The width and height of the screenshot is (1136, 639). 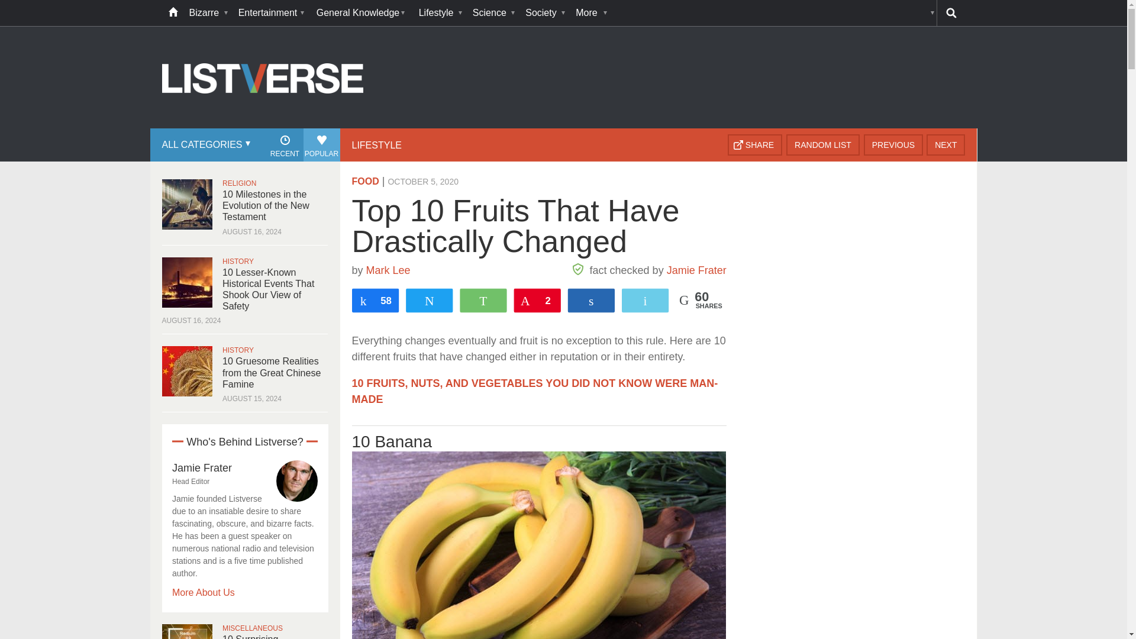 I want to click on Share, so click(x=755, y=144).